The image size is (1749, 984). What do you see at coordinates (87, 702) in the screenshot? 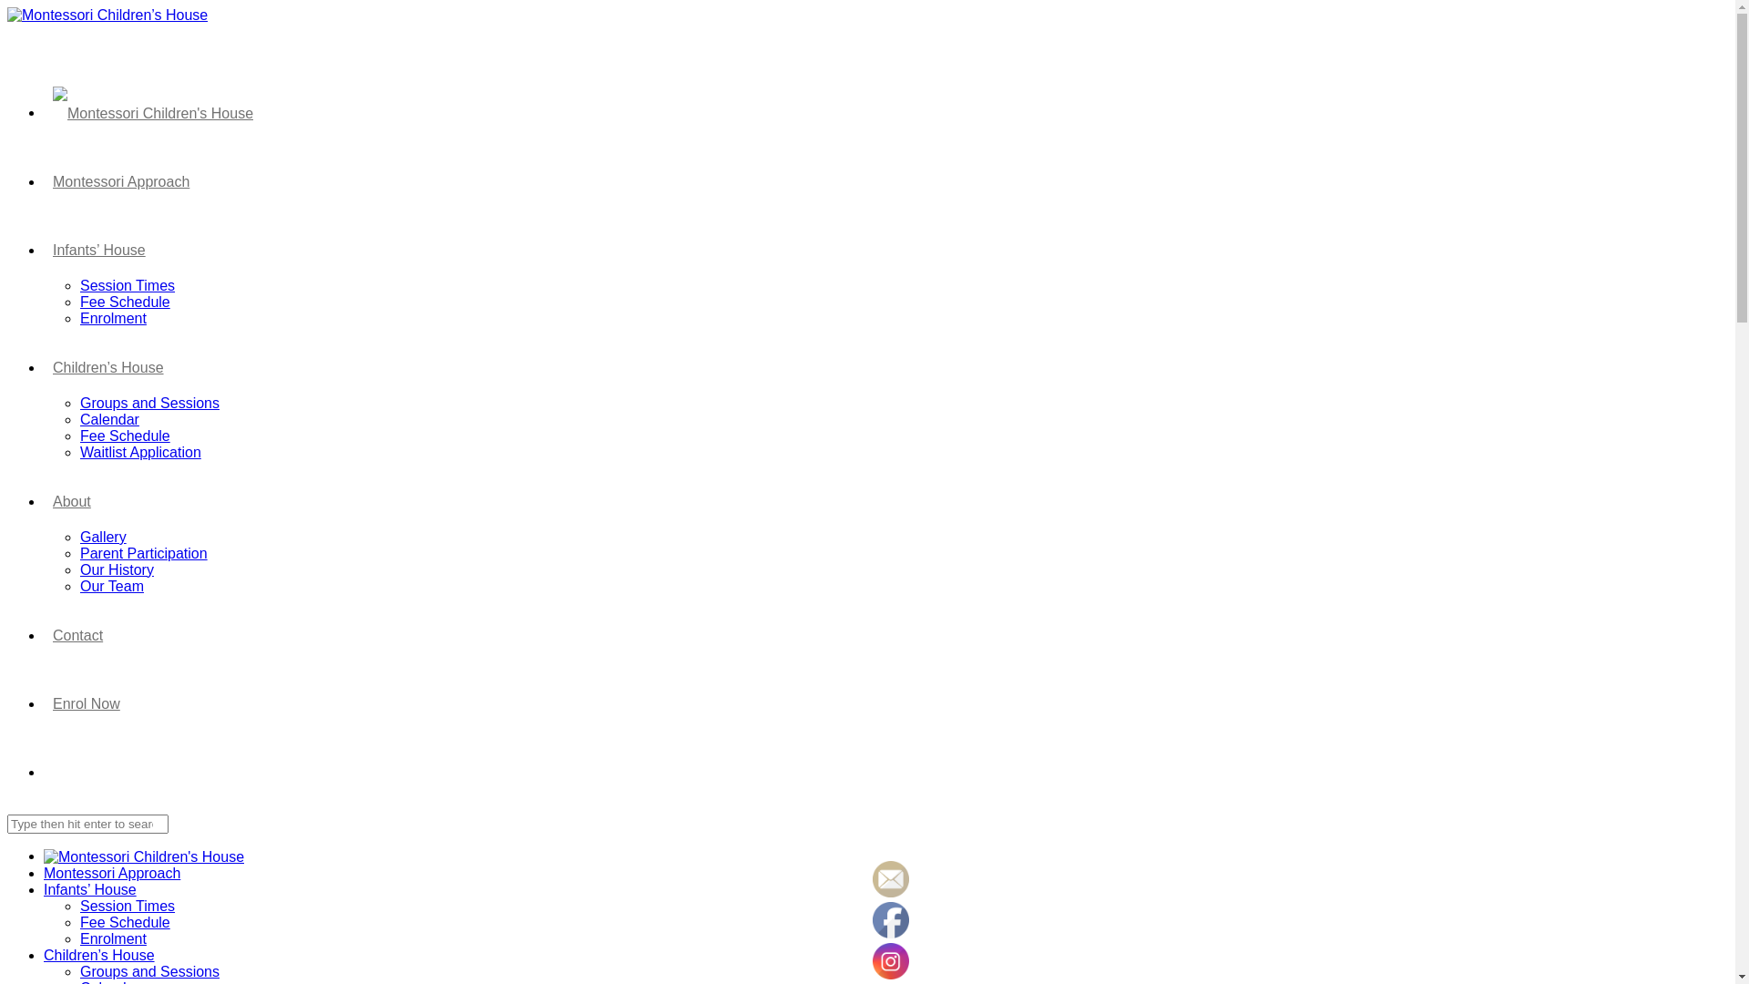
I see `Enrol Now` at bounding box center [87, 702].